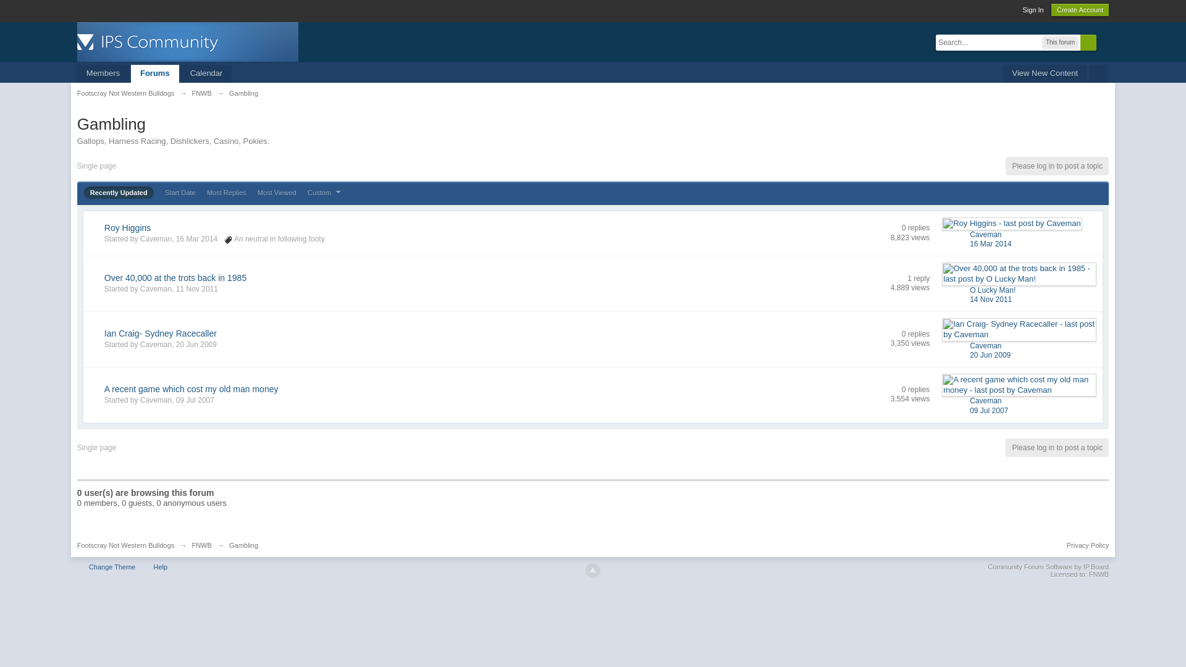 This screenshot has height=667, width=1186. Describe the element at coordinates (986, 401) in the screenshot. I see `Caveman` at that location.